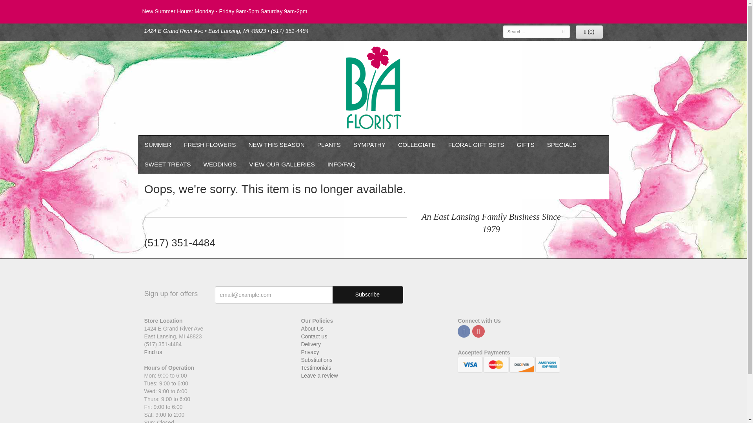 This screenshot has width=753, height=423. I want to click on NEW THIS SEASON, so click(276, 145).